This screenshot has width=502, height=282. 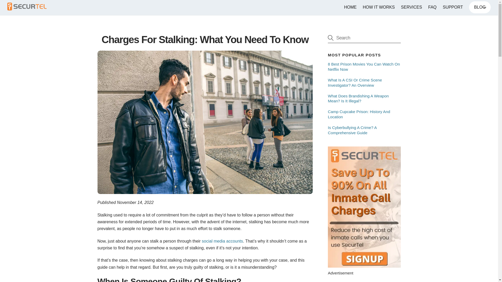 What do you see at coordinates (222, 241) in the screenshot?
I see `social media accounts` at bounding box center [222, 241].